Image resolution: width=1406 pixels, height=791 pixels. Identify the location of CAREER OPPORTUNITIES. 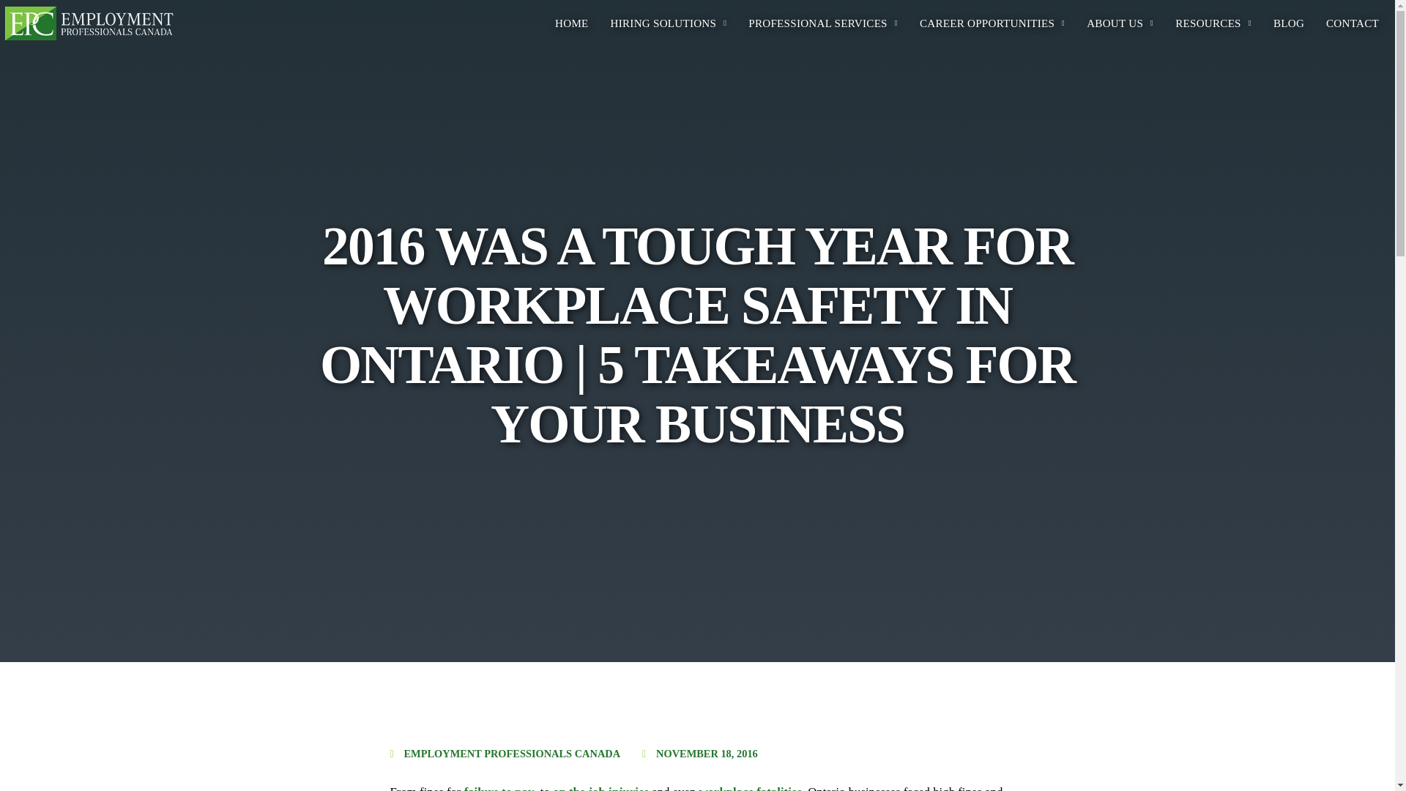
(992, 23).